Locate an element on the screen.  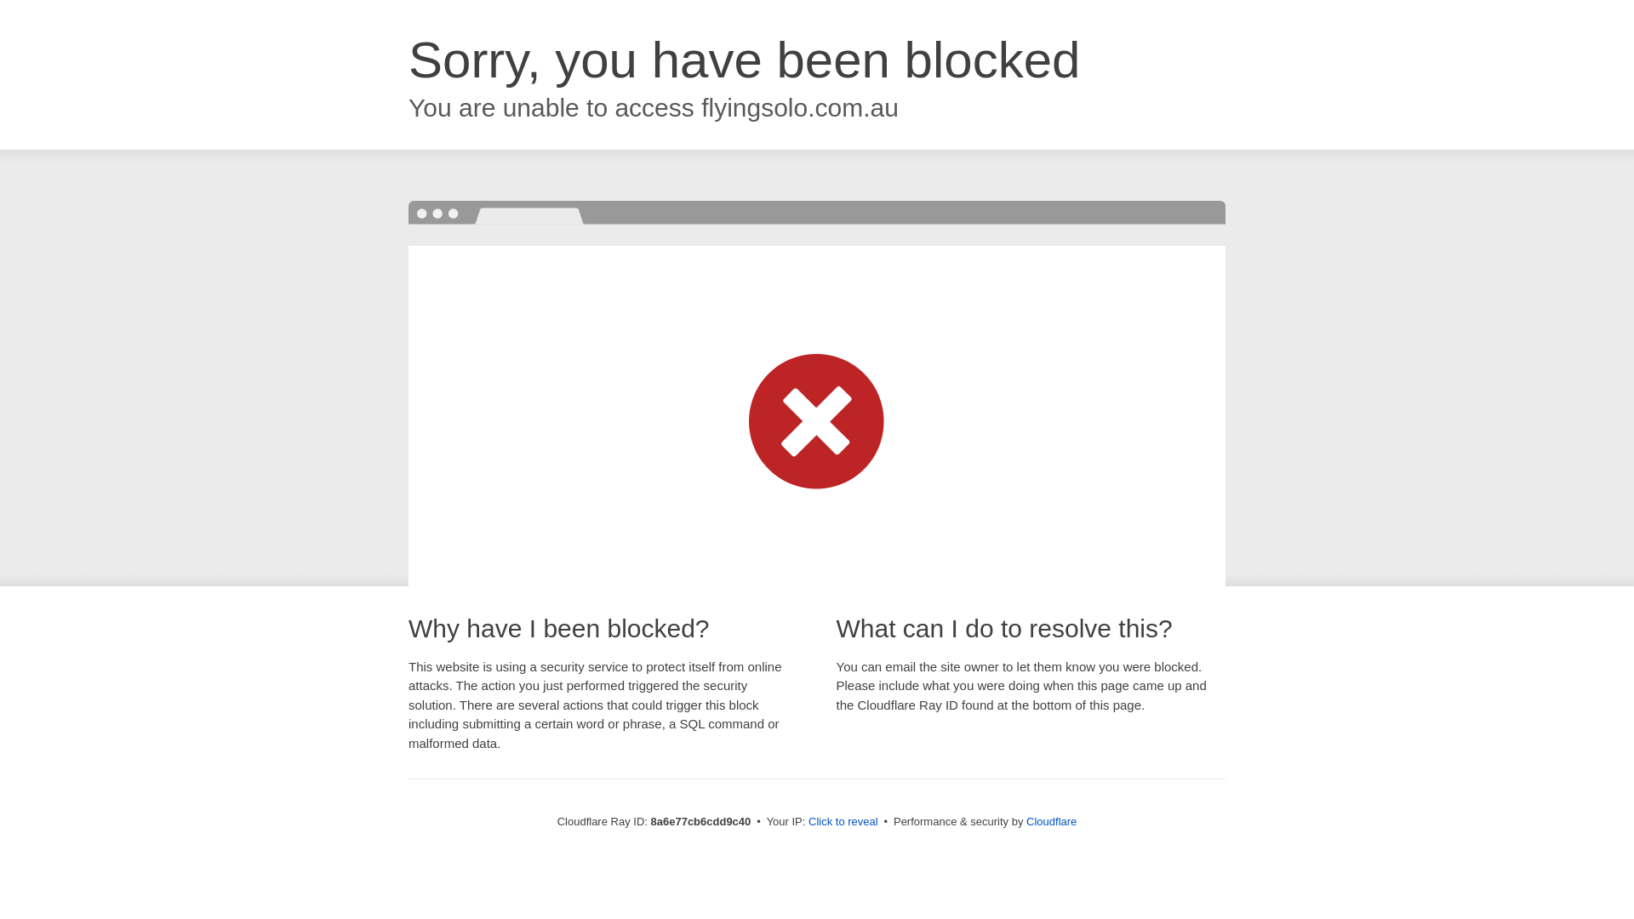
Click to reveal is located at coordinates (843, 822).